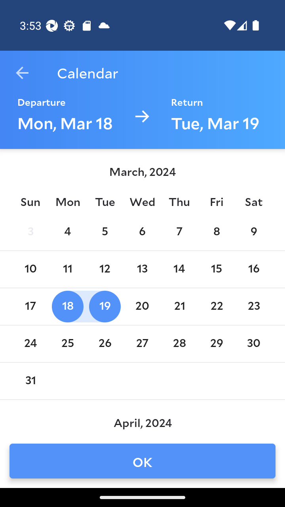  I want to click on 22, so click(216, 307).